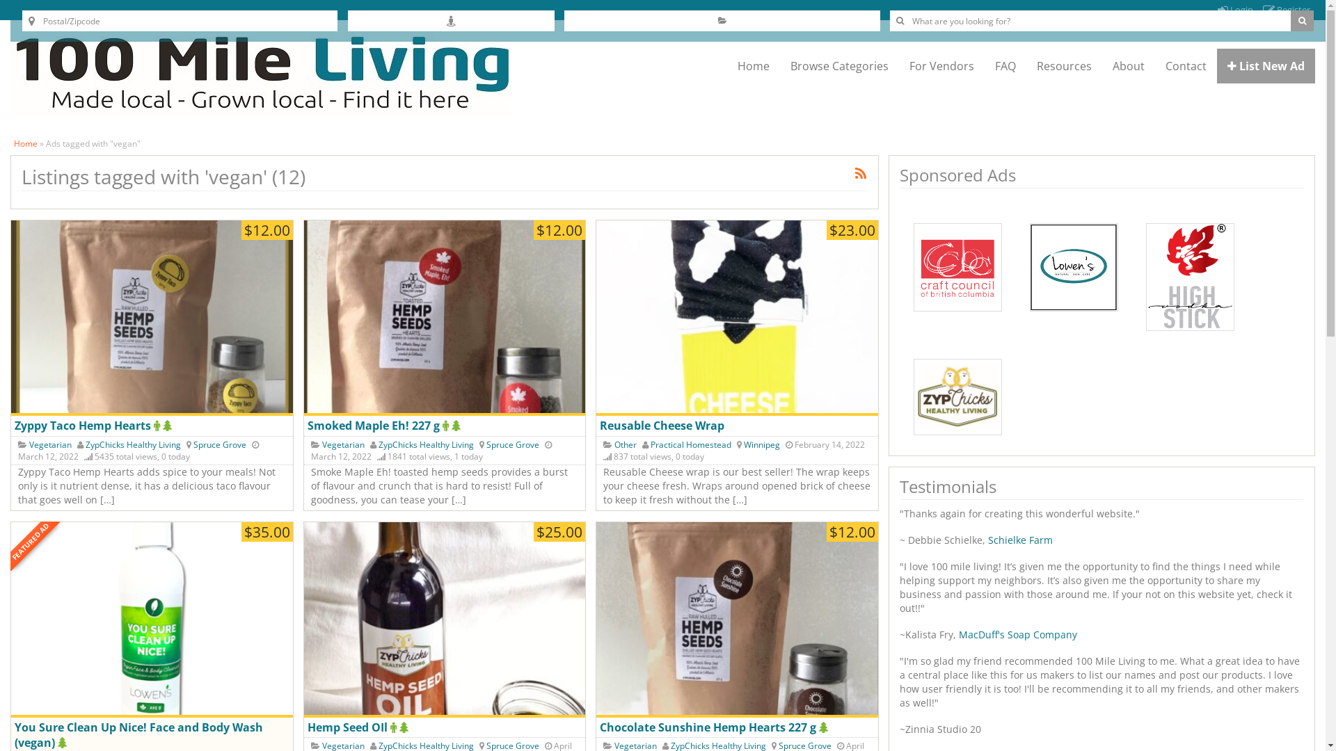 The image size is (1336, 751). Describe the element at coordinates (426, 445) in the screenshot. I see `ZypChicks Healthy Living` at that location.